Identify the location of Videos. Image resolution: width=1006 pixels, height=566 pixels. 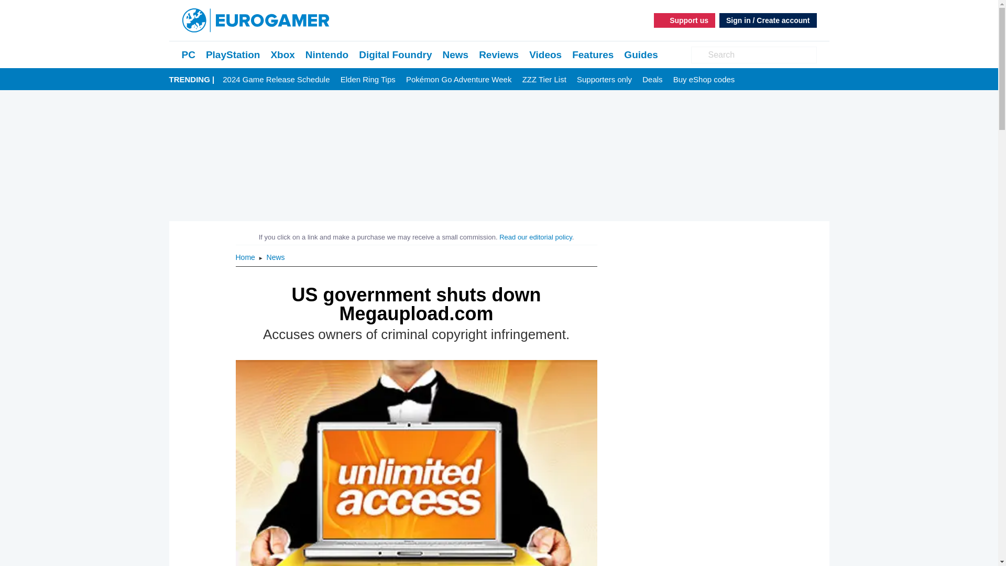
(545, 55).